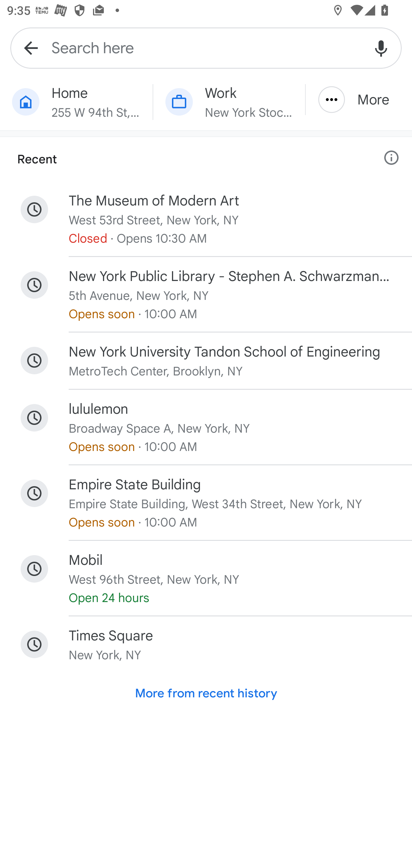 The width and height of the screenshot is (412, 847). What do you see at coordinates (206, 578) in the screenshot?
I see `Mobil West 96th Street, New York, NY Open 24 hours` at bounding box center [206, 578].